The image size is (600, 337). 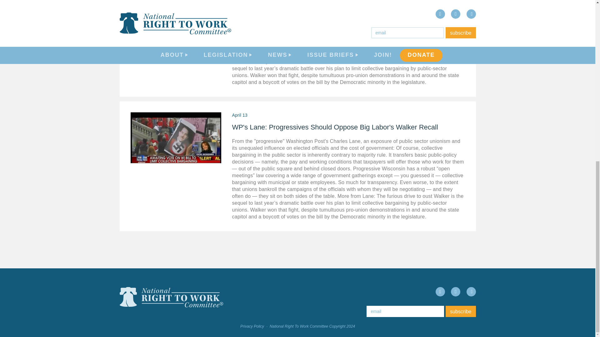 I want to click on NRTWC on Facebook, so click(x=440, y=292).